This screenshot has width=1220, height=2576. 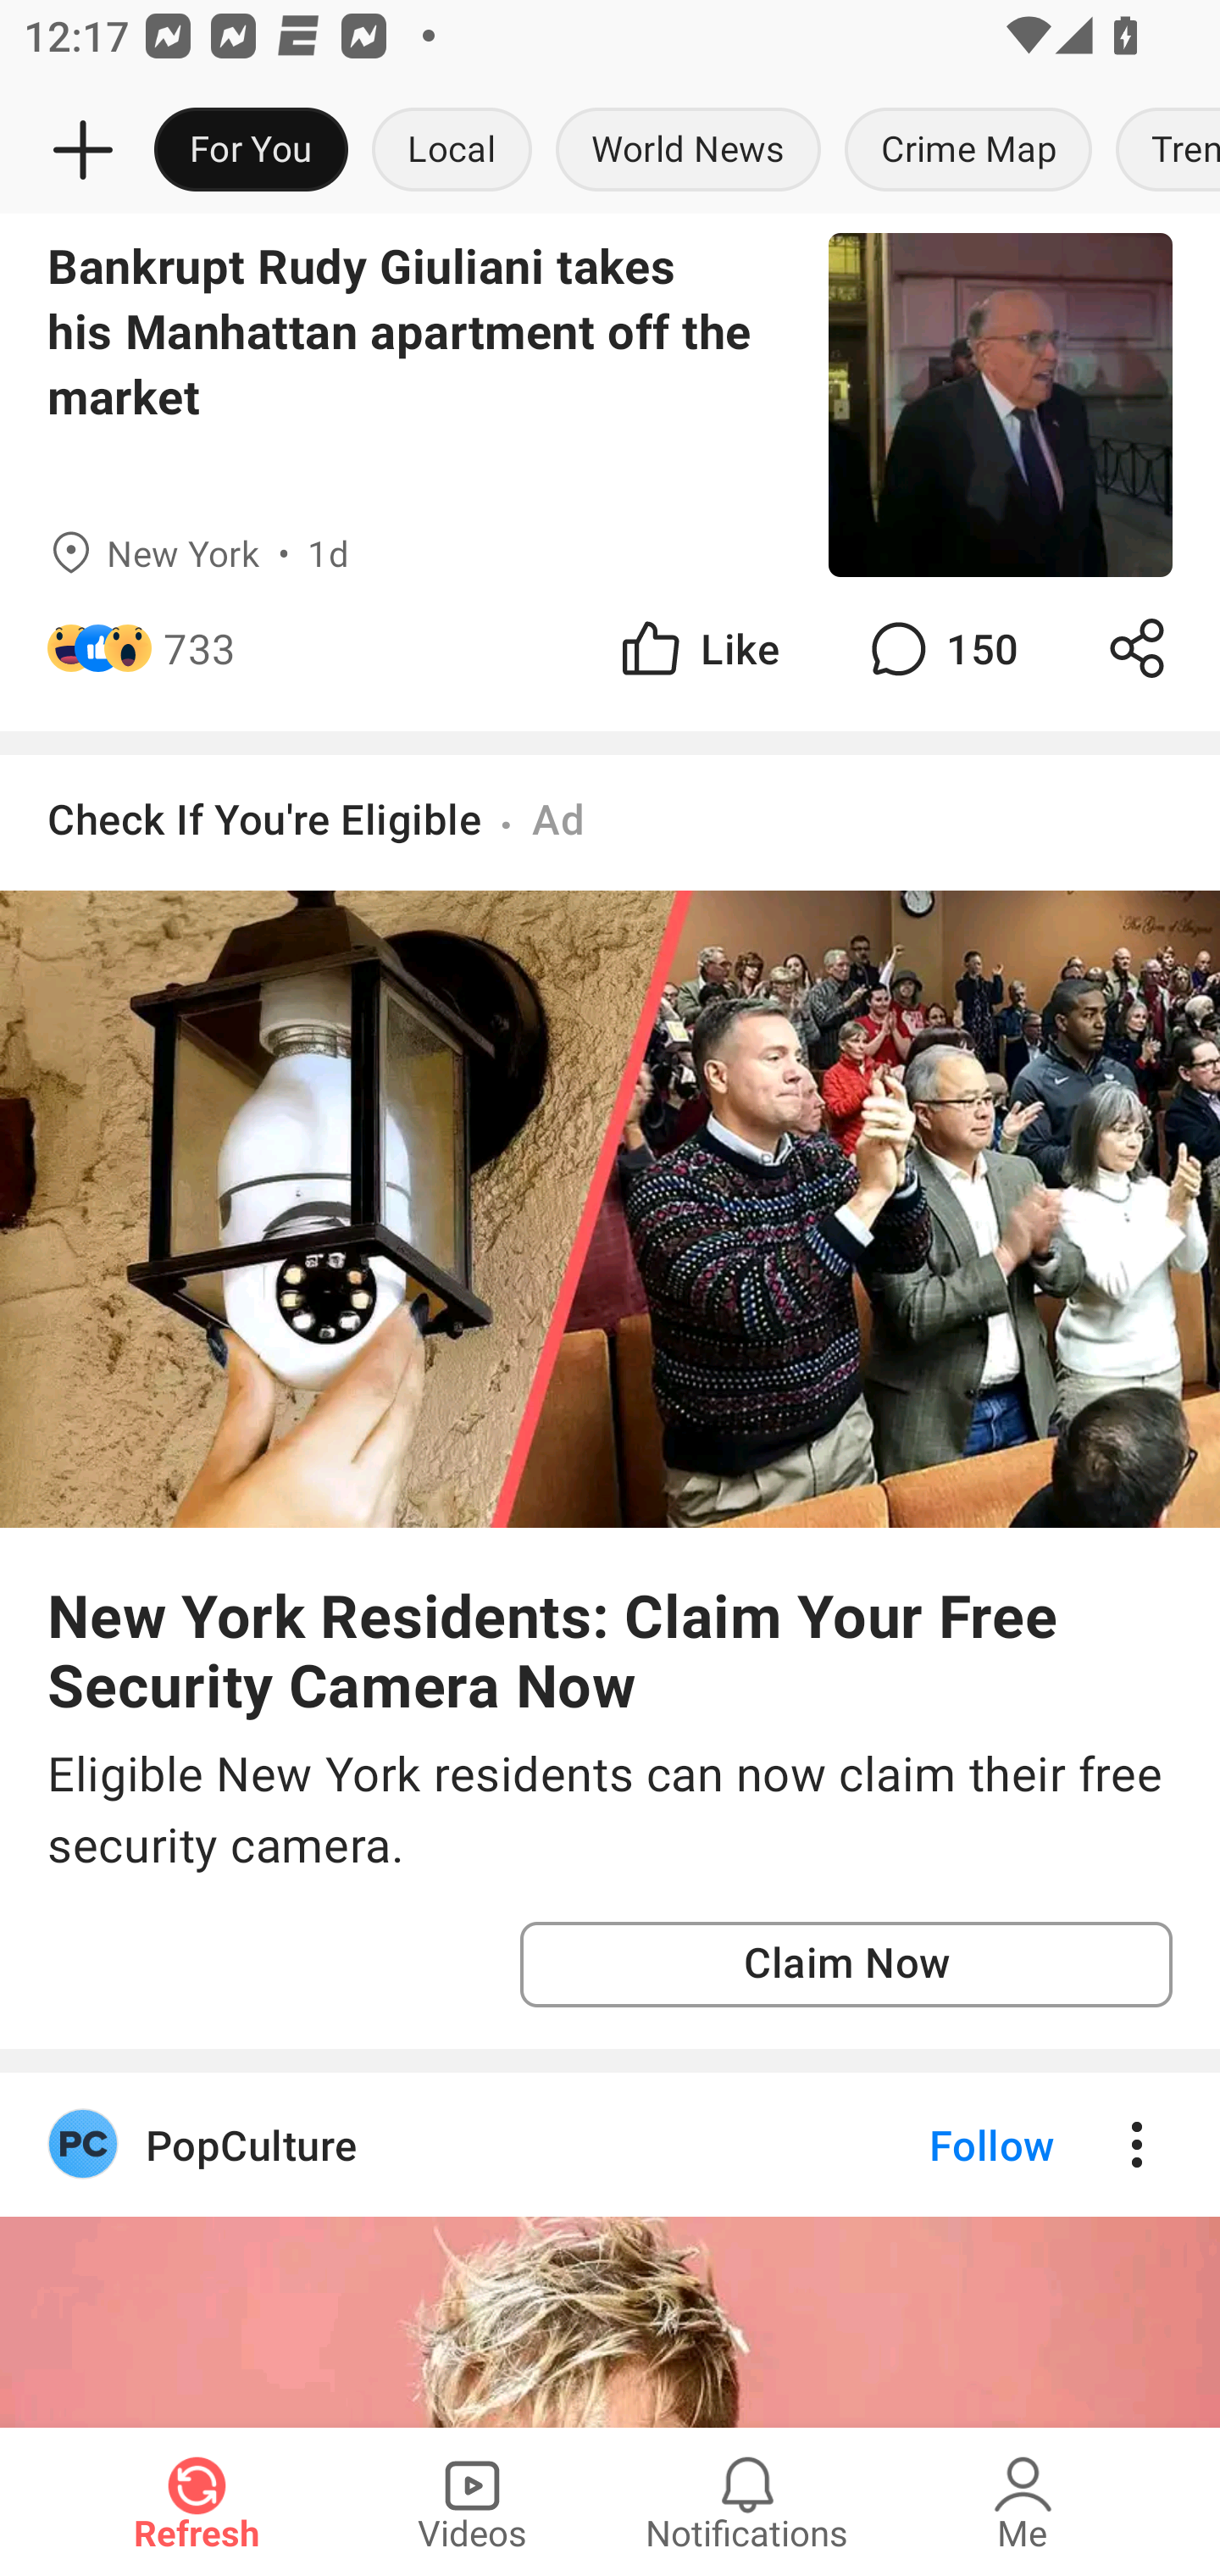 I want to click on Local, so click(x=452, y=151).